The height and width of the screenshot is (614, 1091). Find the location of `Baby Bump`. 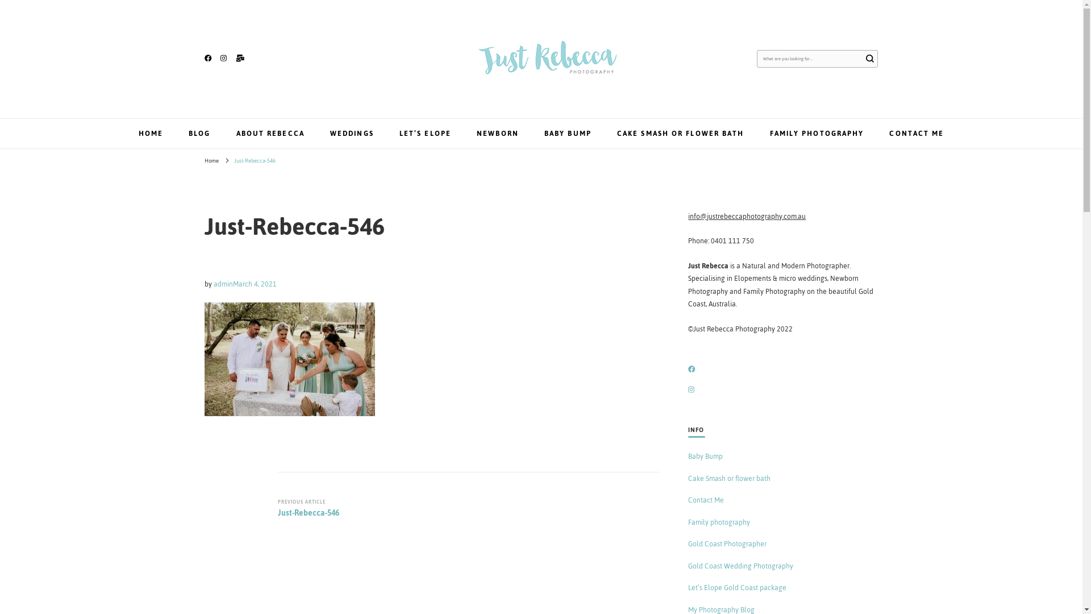

Baby Bump is located at coordinates (706, 457).